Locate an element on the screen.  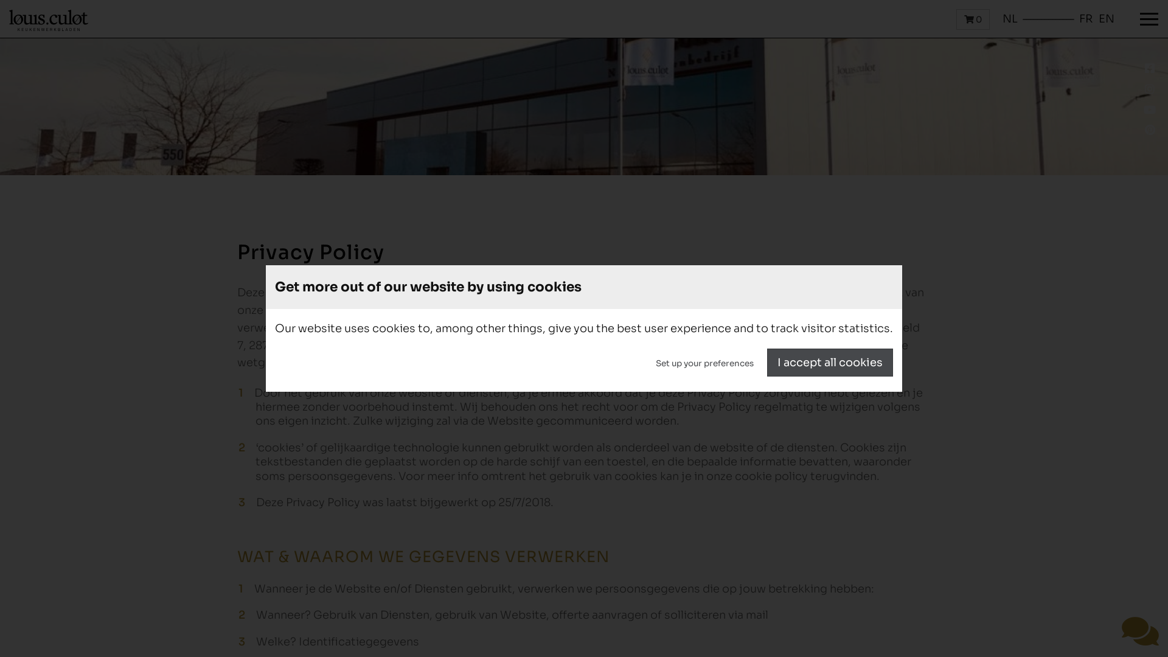
NL is located at coordinates (1010, 19).